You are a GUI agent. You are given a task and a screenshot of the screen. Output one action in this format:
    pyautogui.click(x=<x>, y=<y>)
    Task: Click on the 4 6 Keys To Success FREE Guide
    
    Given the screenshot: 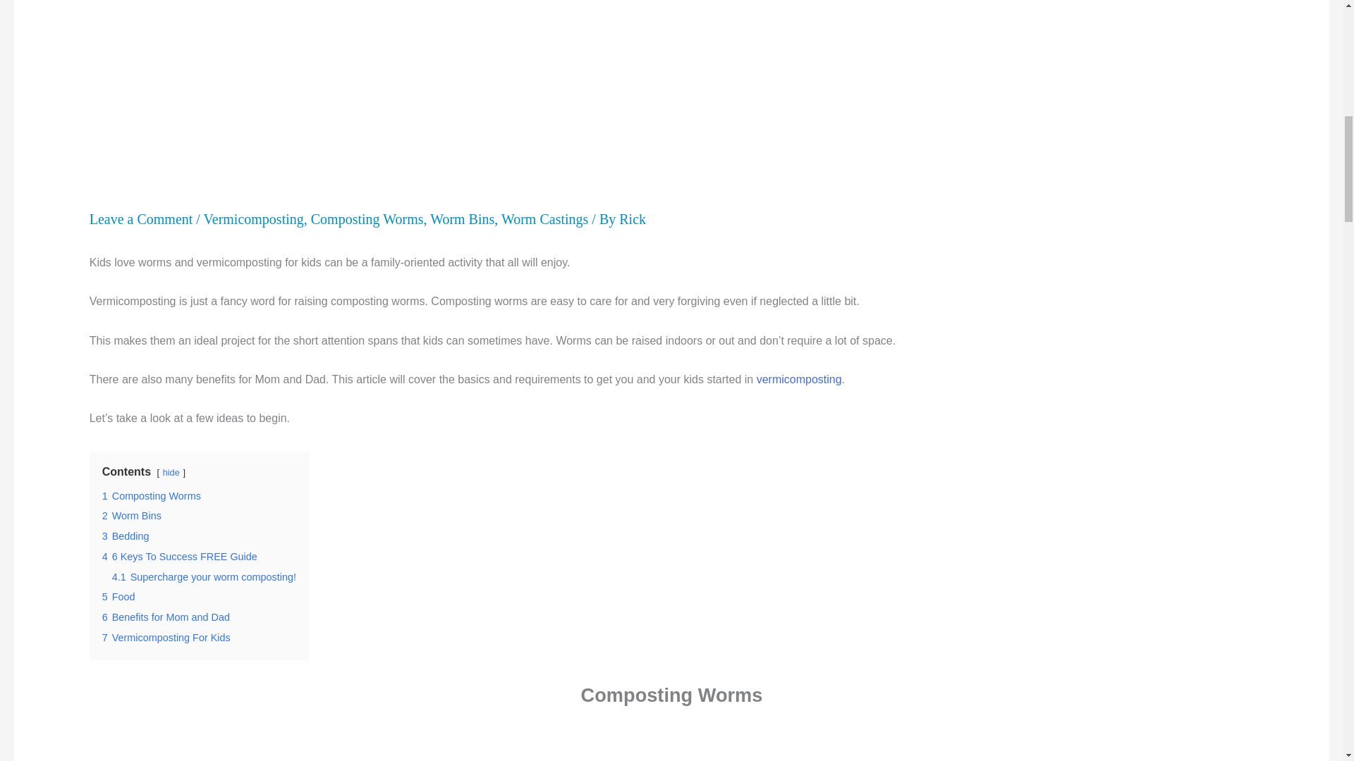 What is the action you would take?
    pyautogui.click(x=179, y=557)
    